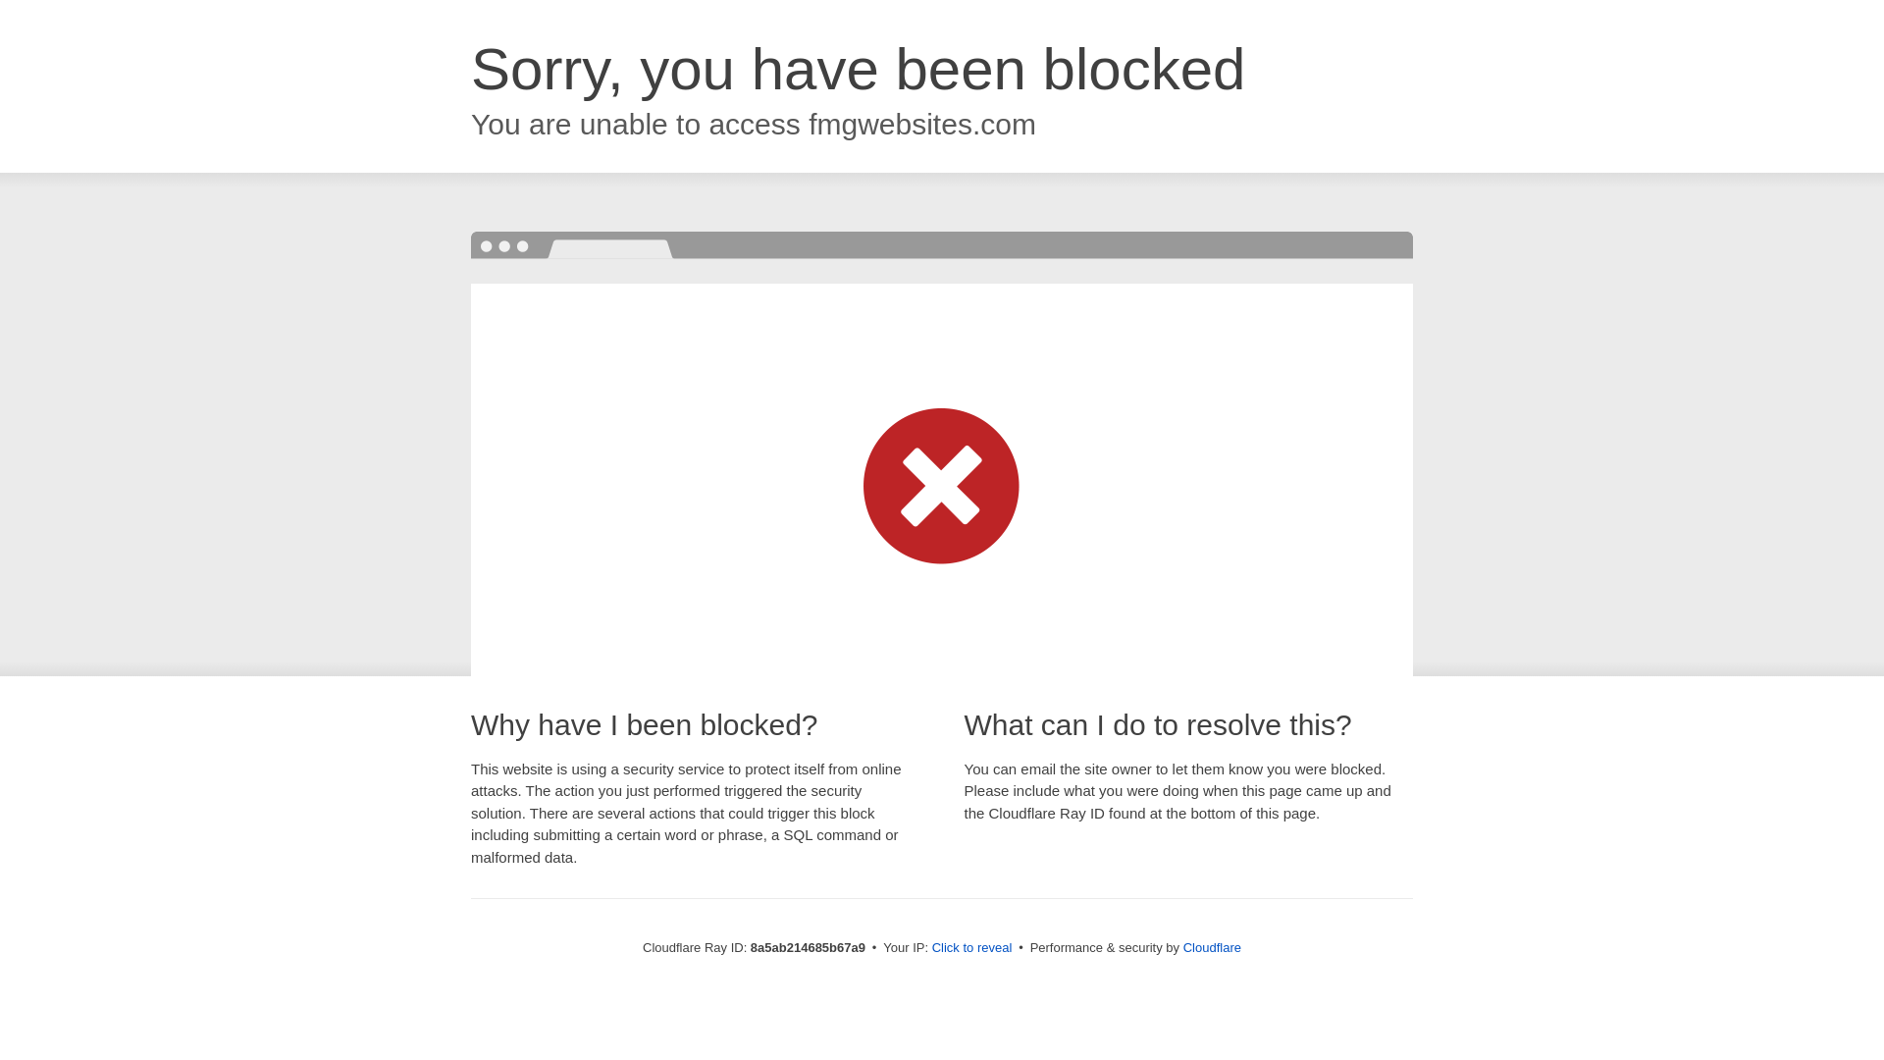 The height and width of the screenshot is (1060, 1884). Describe the element at coordinates (972, 948) in the screenshot. I see `Click to reveal` at that location.